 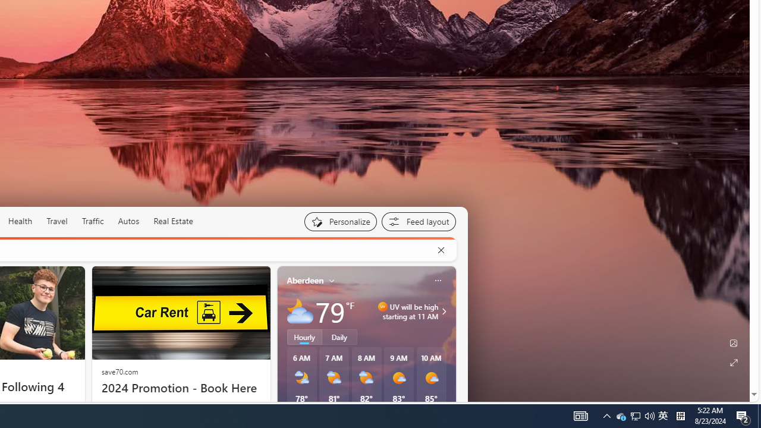 What do you see at coordinates (304, 336) in the screenshot?
I see `Hourly` at bounding box center [304, 336].